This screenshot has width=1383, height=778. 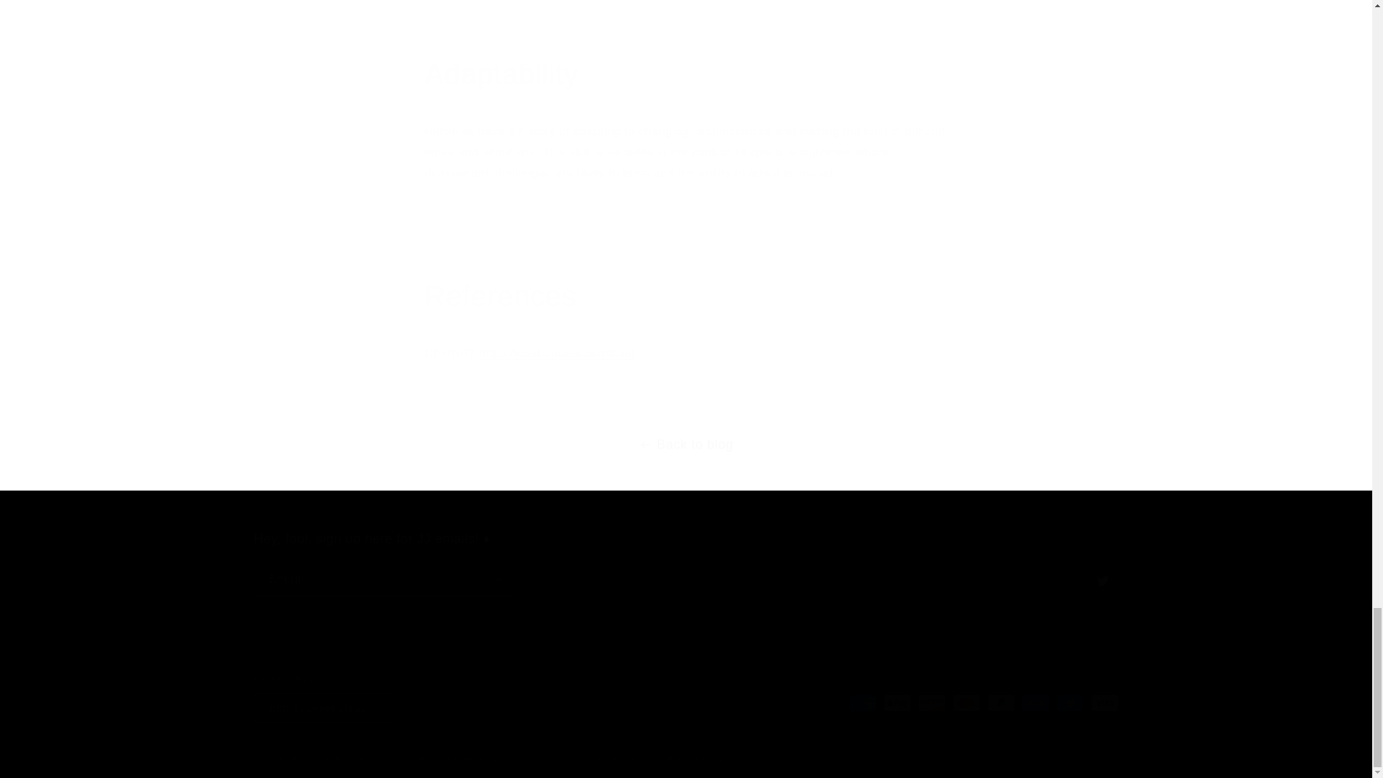 I want to click on Terms of service, so click(x=615, y=759).